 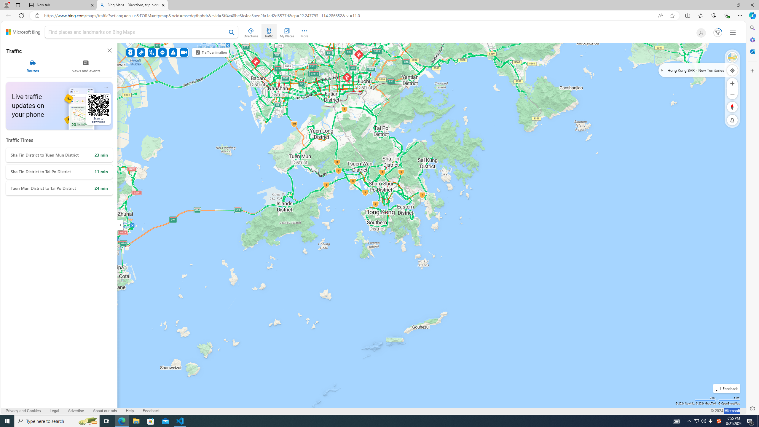 What do you see at coordinates (23, 411) in the screenshot?
I see `Privacy and Cookies` at bounding box center [23, 411].